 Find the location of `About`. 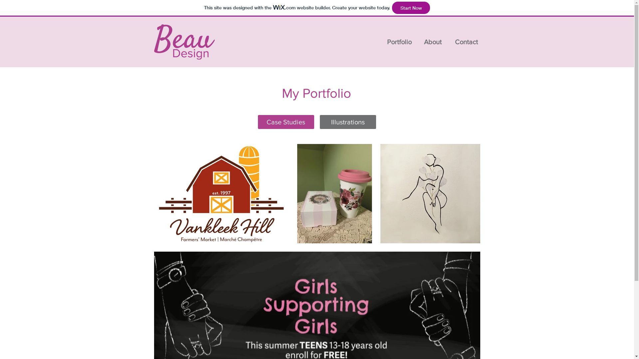

About is located at coordinates (433, 42).